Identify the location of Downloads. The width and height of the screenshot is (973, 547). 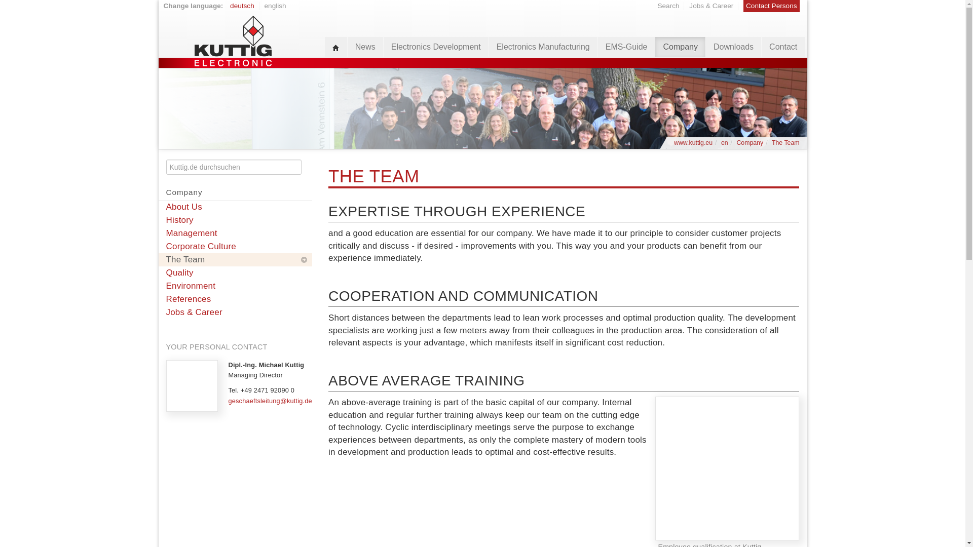
(733, 47).